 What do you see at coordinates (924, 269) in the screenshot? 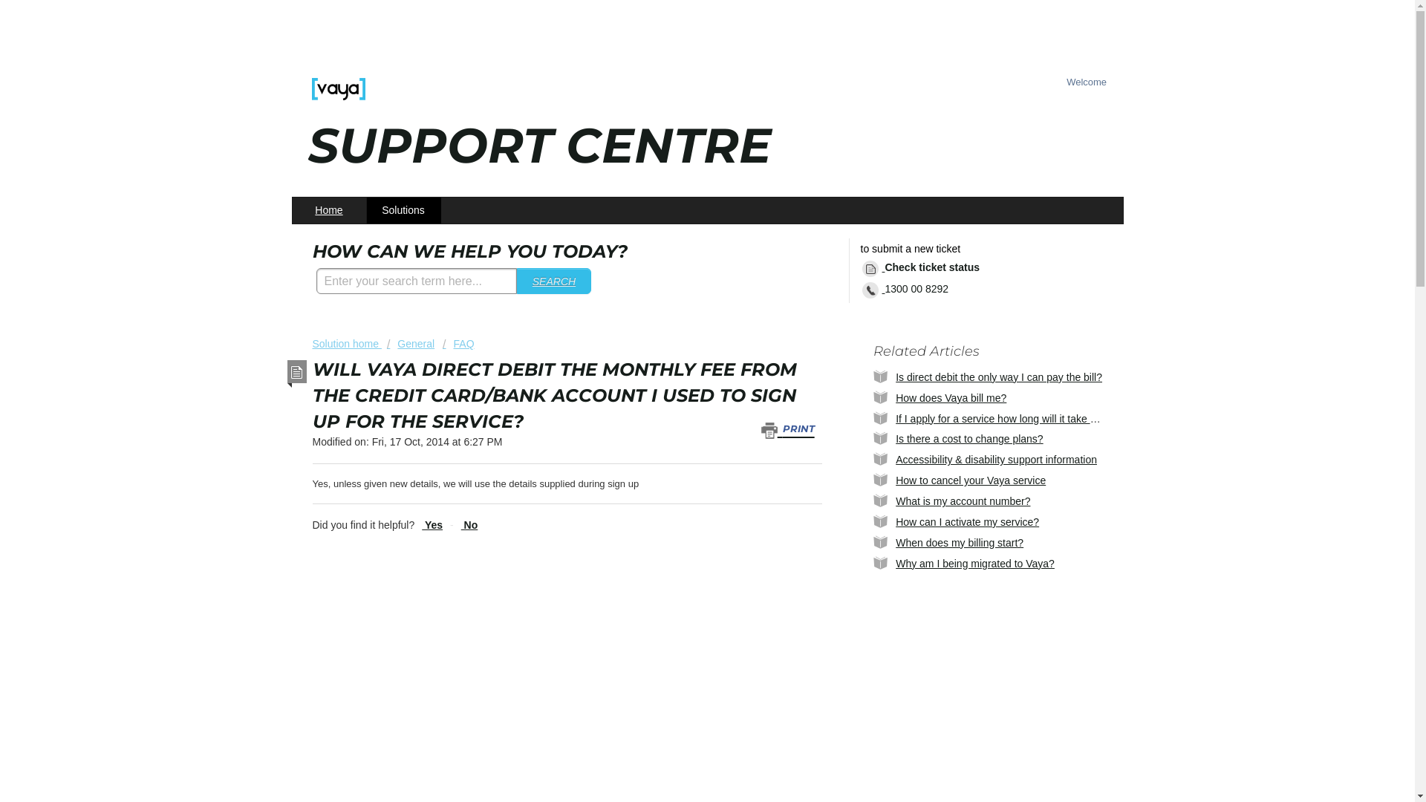
I see `Check ticket status` at bounding box center [924, 269].